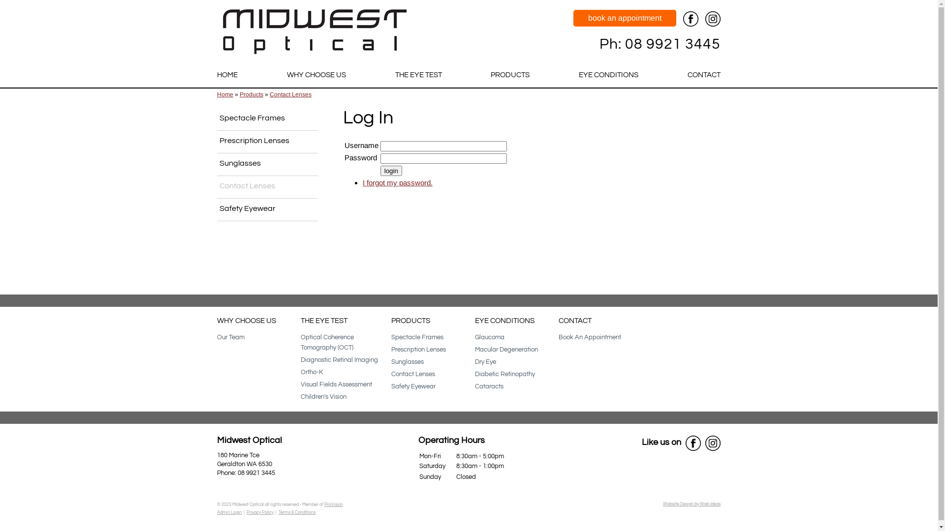 The image size is (945, 531). I want to click on Safety Eyewear, so click(268, 210).